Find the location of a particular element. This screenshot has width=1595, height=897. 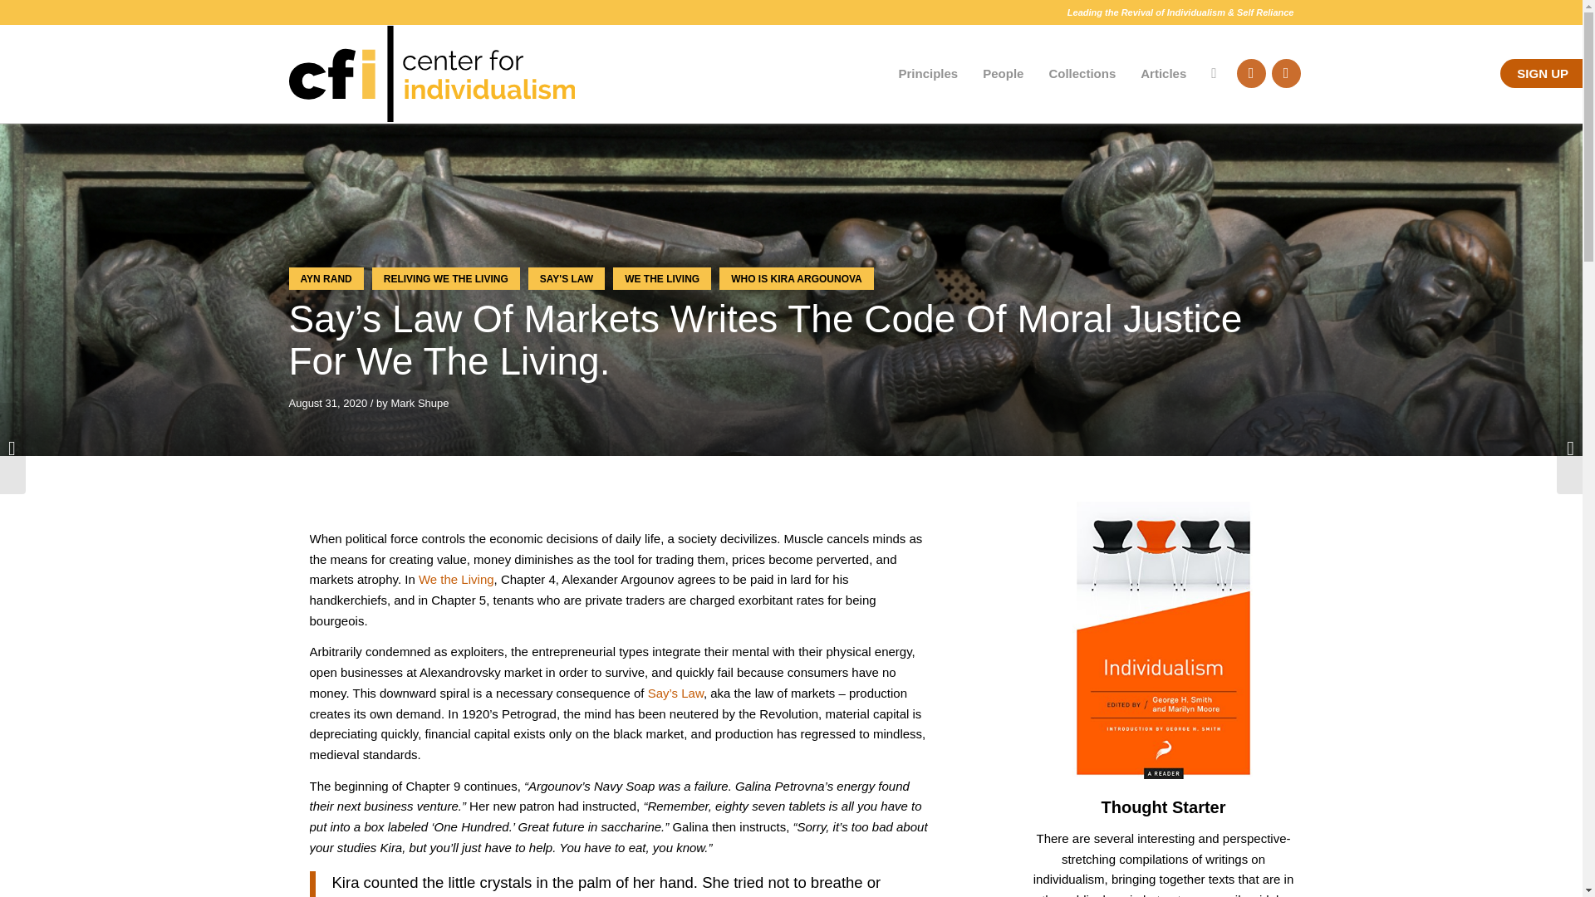

WE THE LIVING is located at coordinates (661, 277).